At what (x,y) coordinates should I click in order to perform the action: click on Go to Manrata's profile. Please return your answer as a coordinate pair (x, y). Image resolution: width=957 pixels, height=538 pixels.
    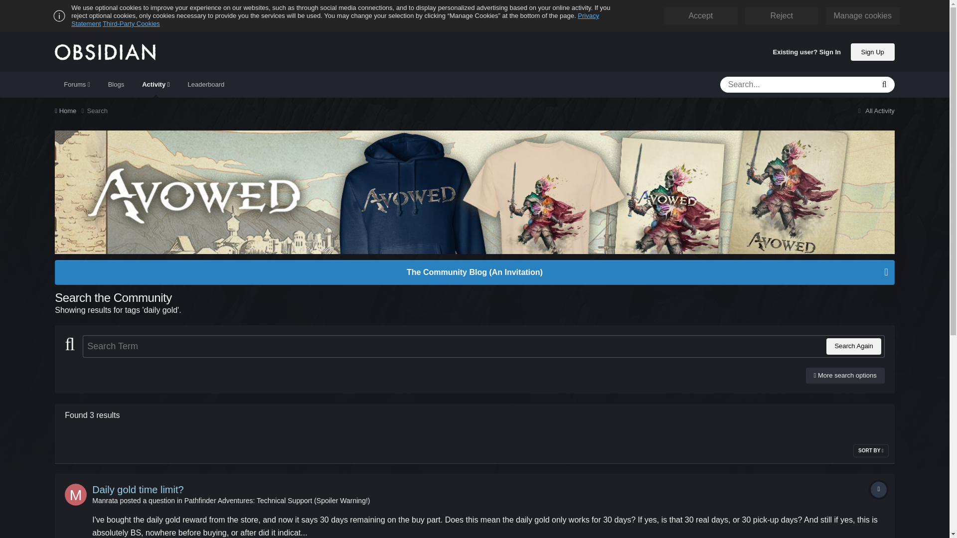
    Looking at the image, I should click on (76, 494).